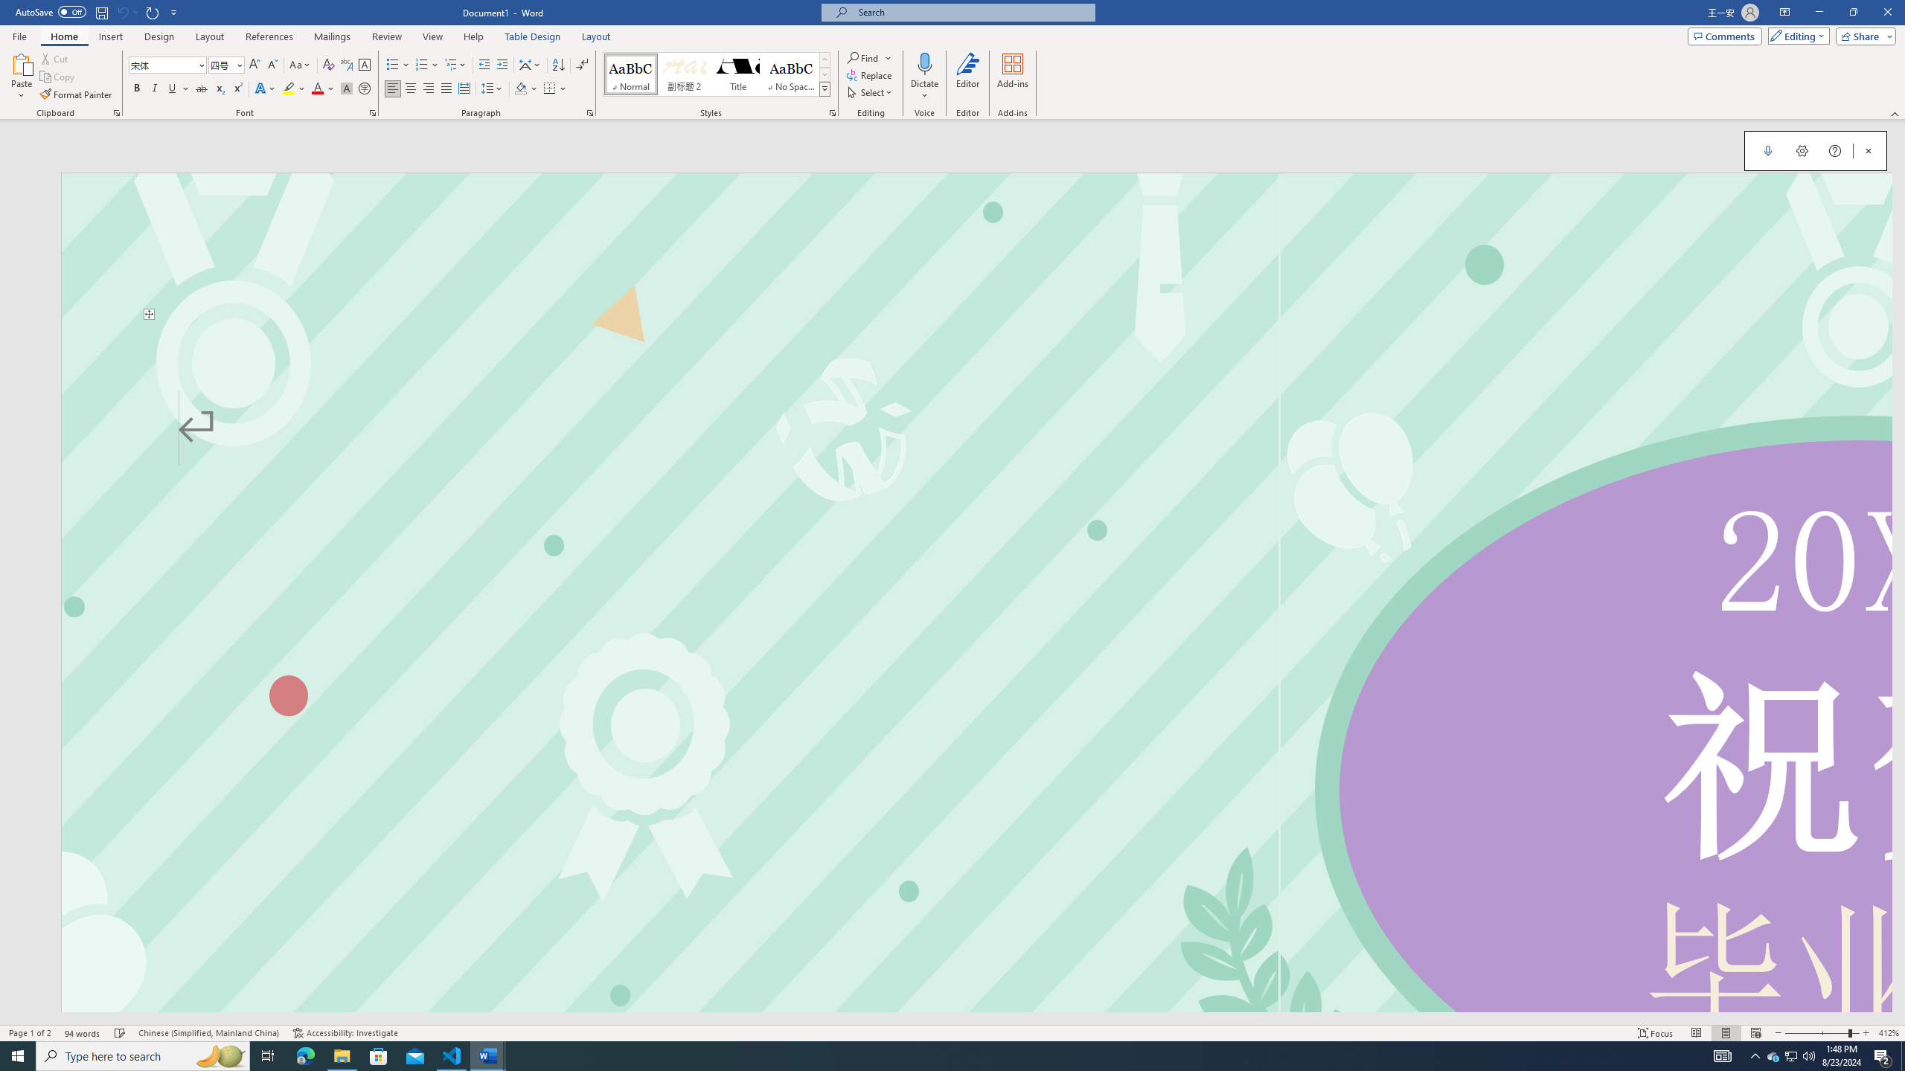 This screenshot has height=1071, width=1905. Describe the element at coordinates (55, 58) in the screenshot. I see `Cut` at that location.